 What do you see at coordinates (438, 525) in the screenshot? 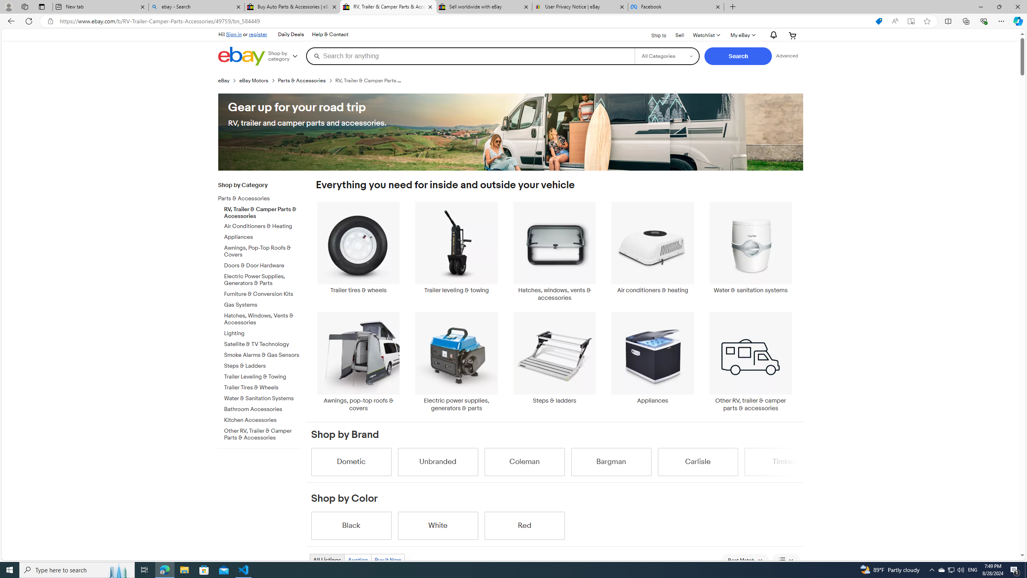
I see `White` at bounding box center [438, 525].